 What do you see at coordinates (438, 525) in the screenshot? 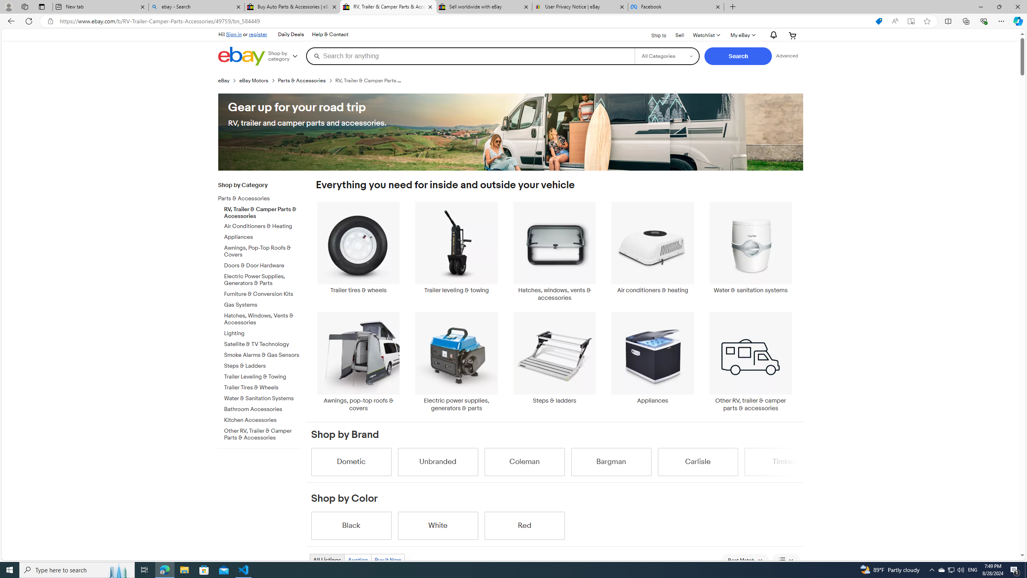
I see `White` at bounding box center [438, 525].